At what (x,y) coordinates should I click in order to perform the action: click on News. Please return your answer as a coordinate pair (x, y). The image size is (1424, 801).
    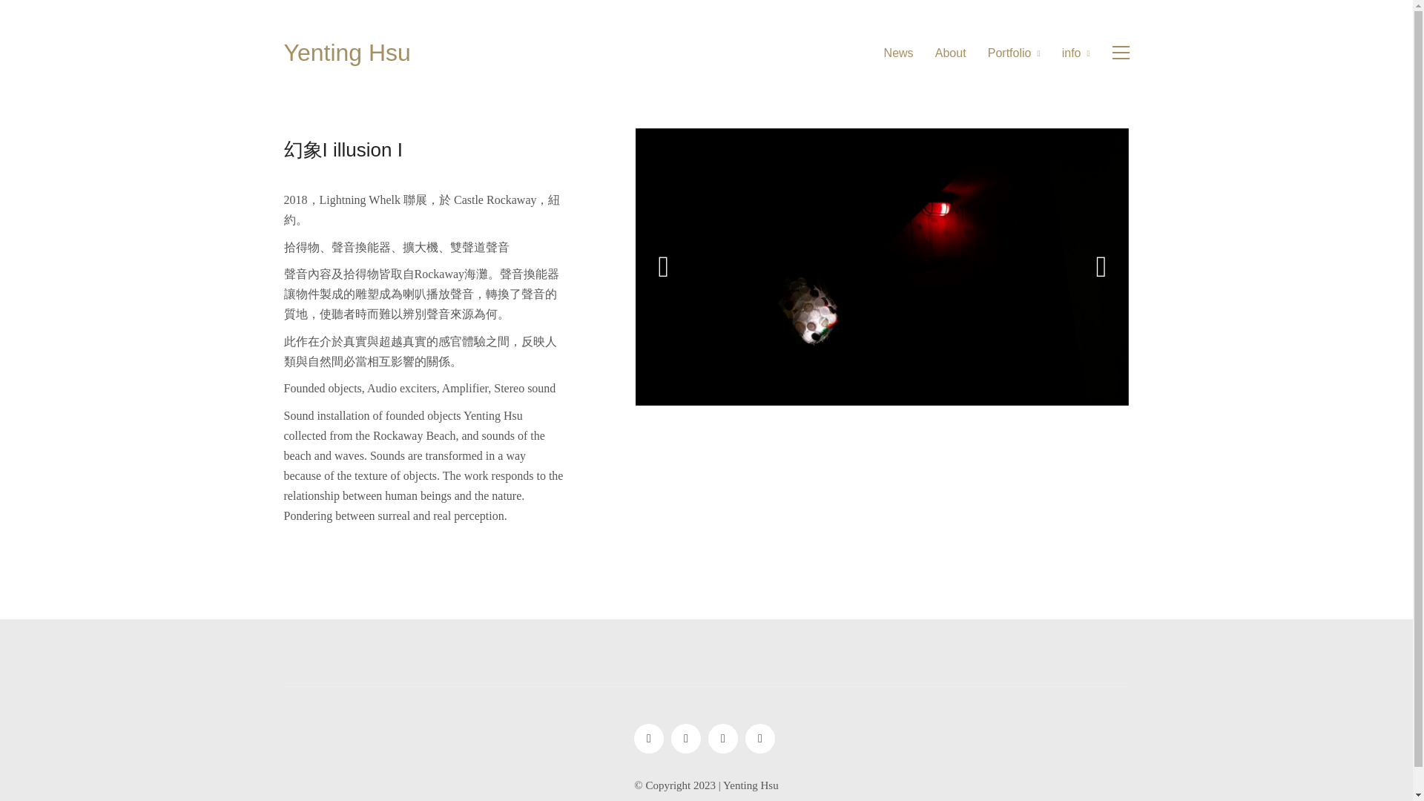
    Looking at the image, I should click on (899, 53).